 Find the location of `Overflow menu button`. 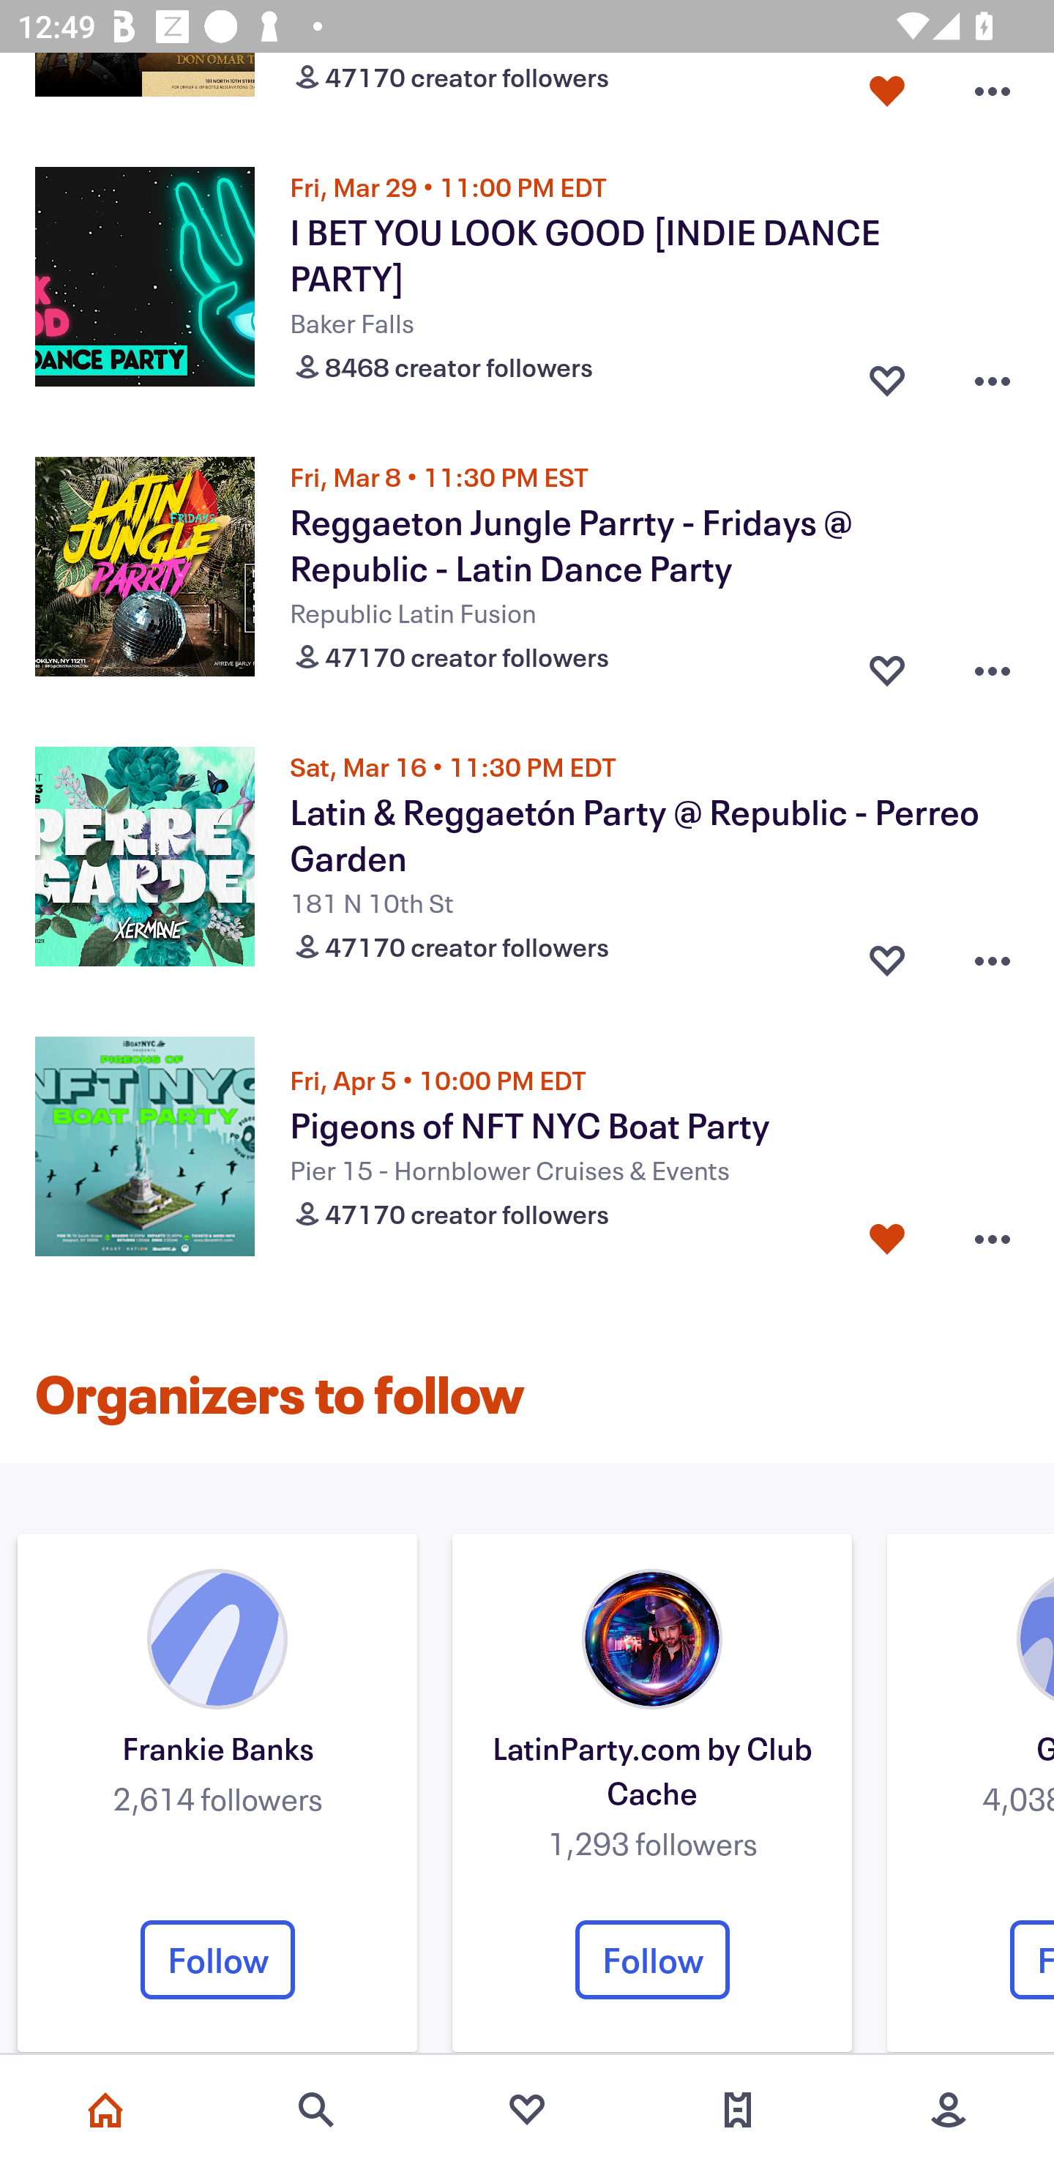

Overflow menu button is located at coordinates (993, 955).